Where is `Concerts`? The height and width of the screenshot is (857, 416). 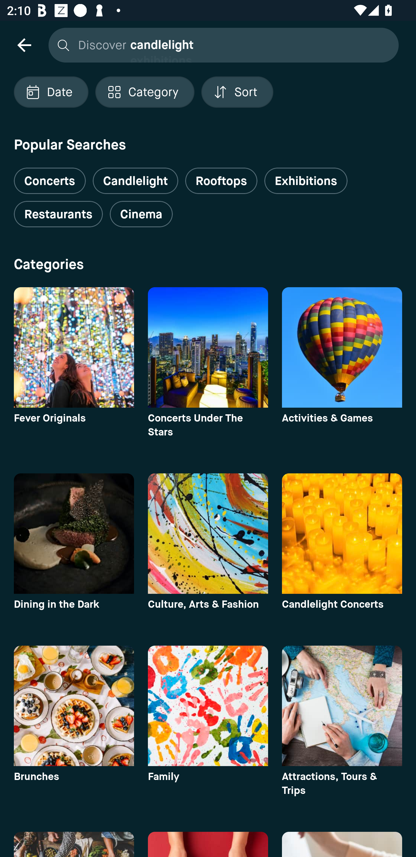 Concerts is located at coordinates (50, 177).